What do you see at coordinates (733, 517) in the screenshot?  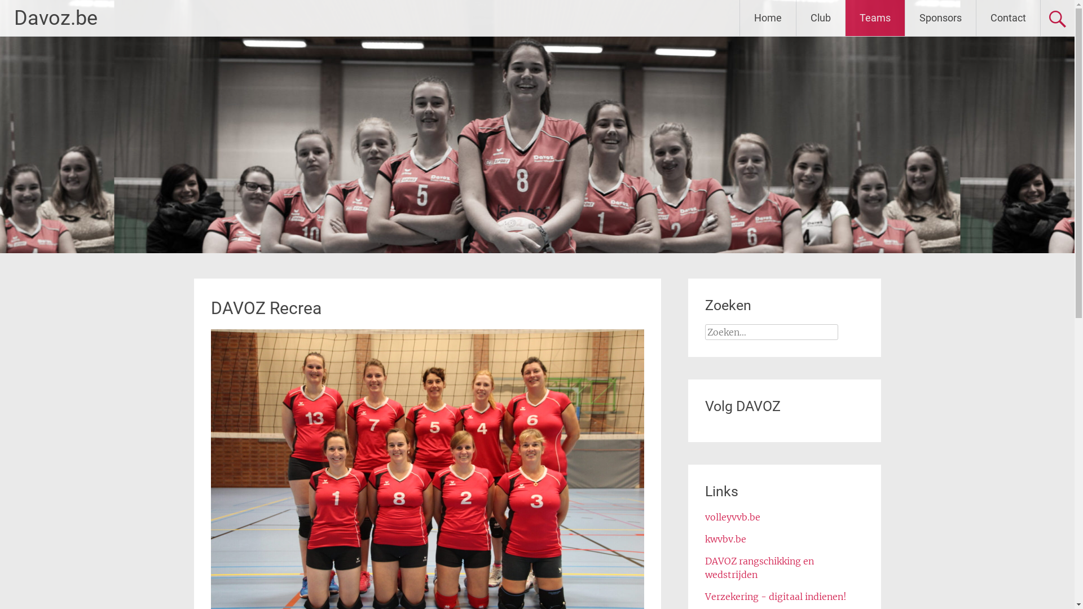 I see `volleyvvb.be` at bounding box center [733, 517].